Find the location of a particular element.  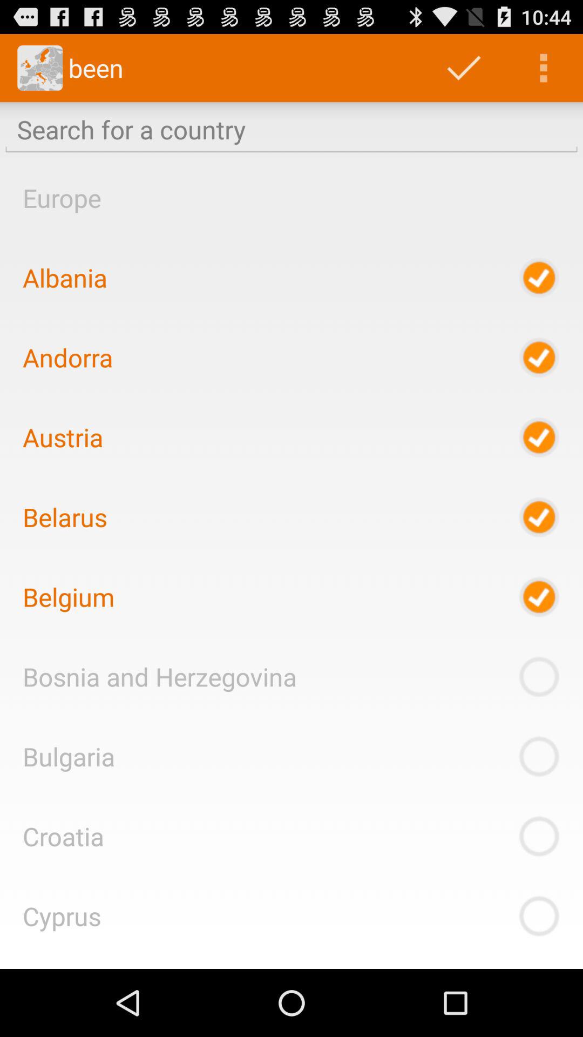

turn off the belgium item is located at coordinates (69, 597).